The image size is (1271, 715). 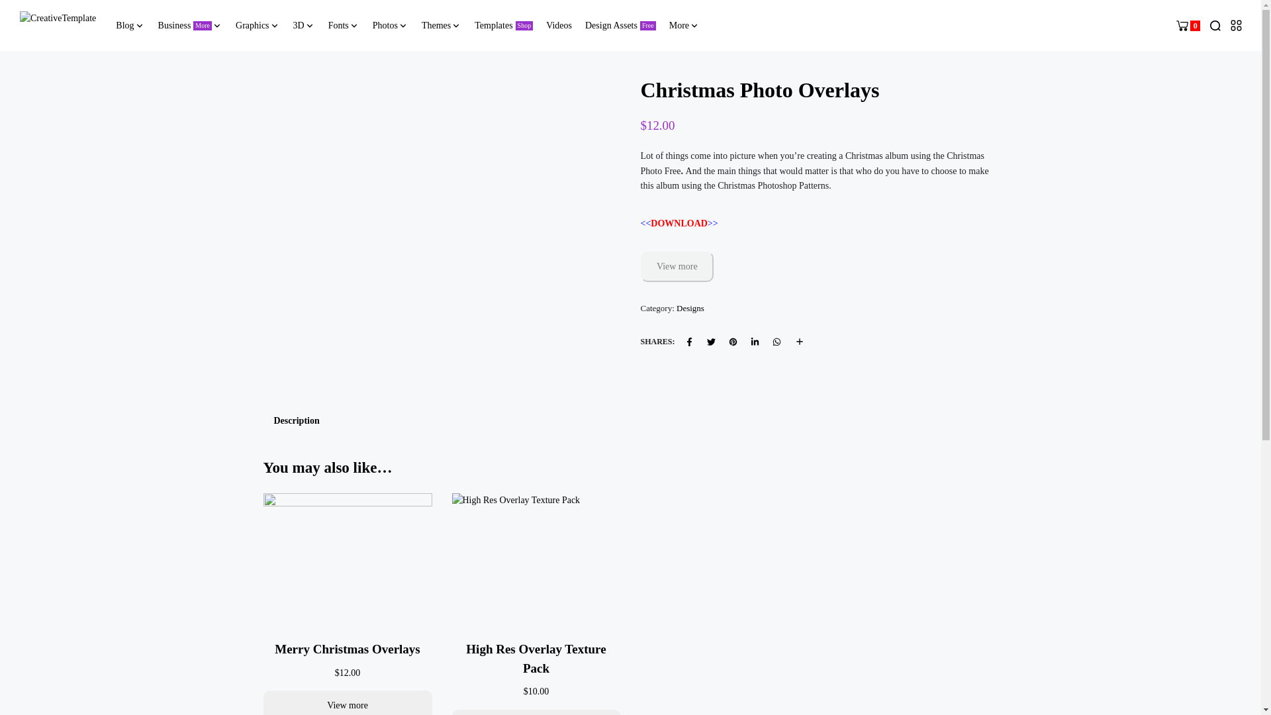 I want to click on CreativeTemplate, so click(x=1188, y=25).